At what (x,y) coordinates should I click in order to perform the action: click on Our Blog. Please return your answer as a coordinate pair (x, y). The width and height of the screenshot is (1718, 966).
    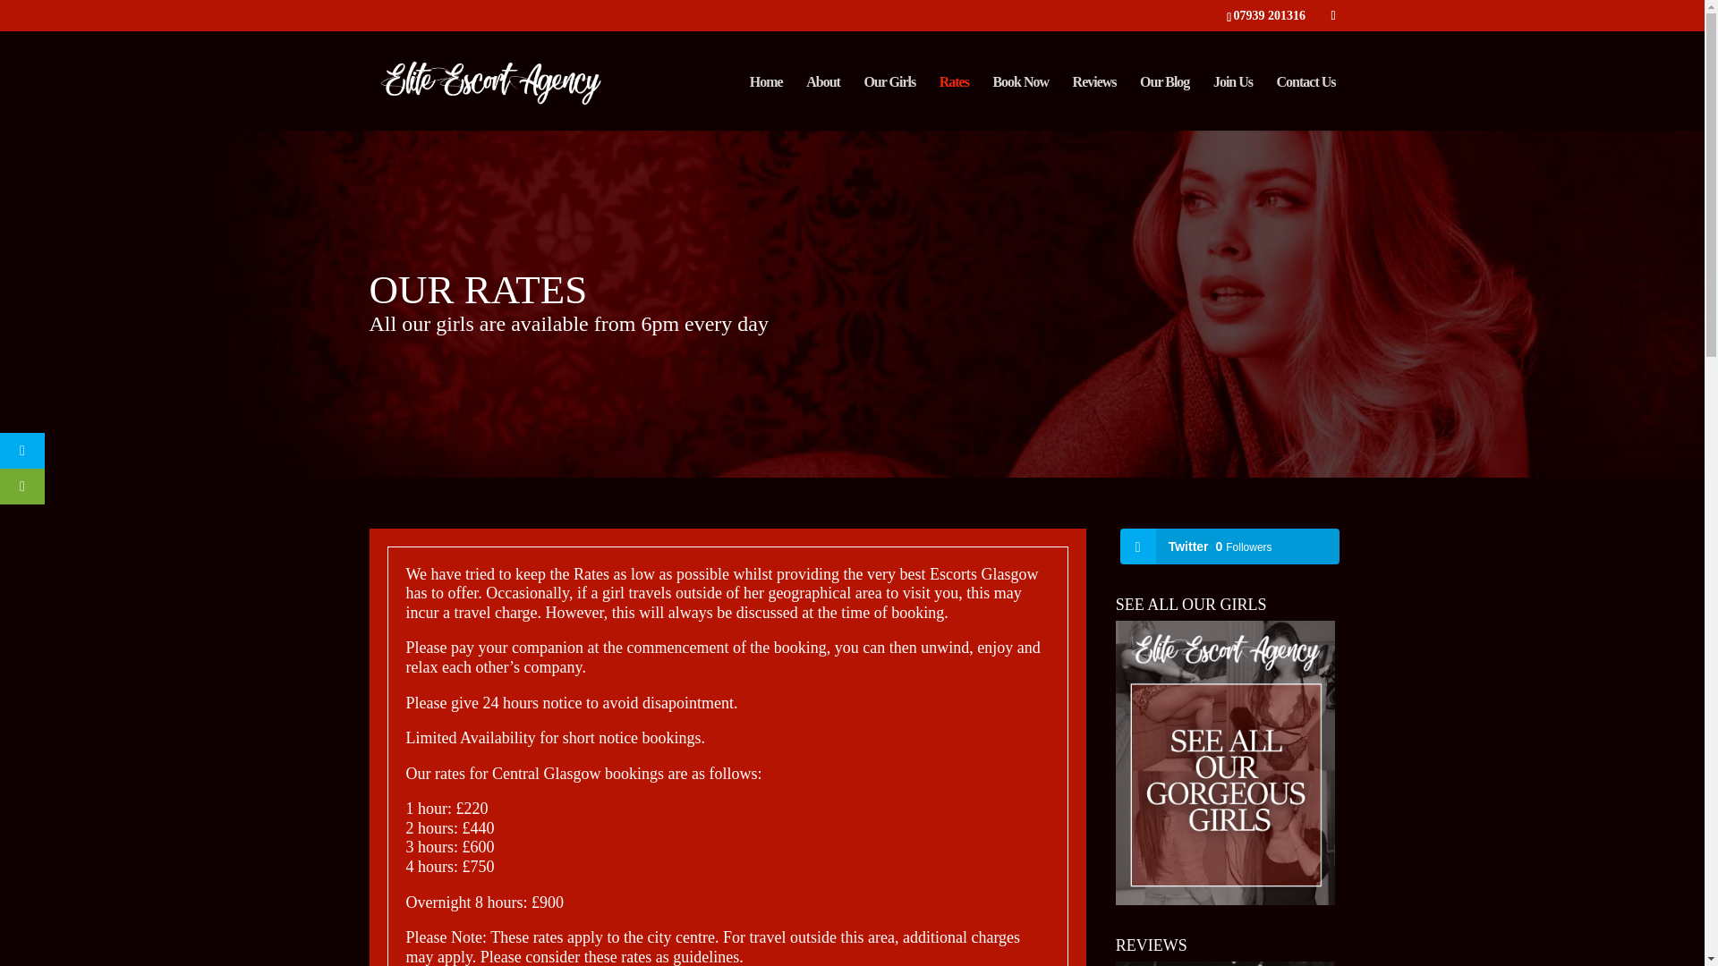
    Looking at the image, I should click on (1164, 103).